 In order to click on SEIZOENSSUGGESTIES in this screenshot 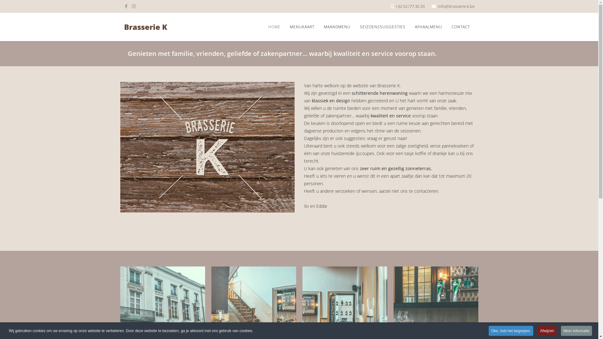, I will do `click(383, 27)`.